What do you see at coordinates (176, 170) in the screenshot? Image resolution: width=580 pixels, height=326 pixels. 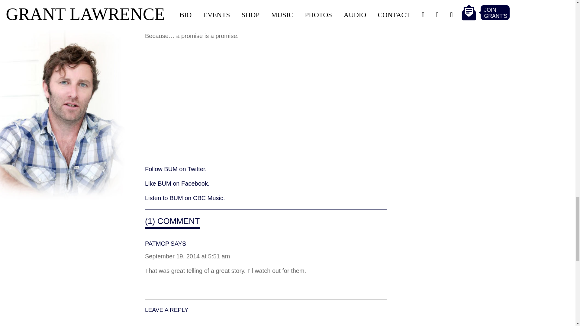 I see `Follow BUM on Twitter.` at bounding box center [176, 170].